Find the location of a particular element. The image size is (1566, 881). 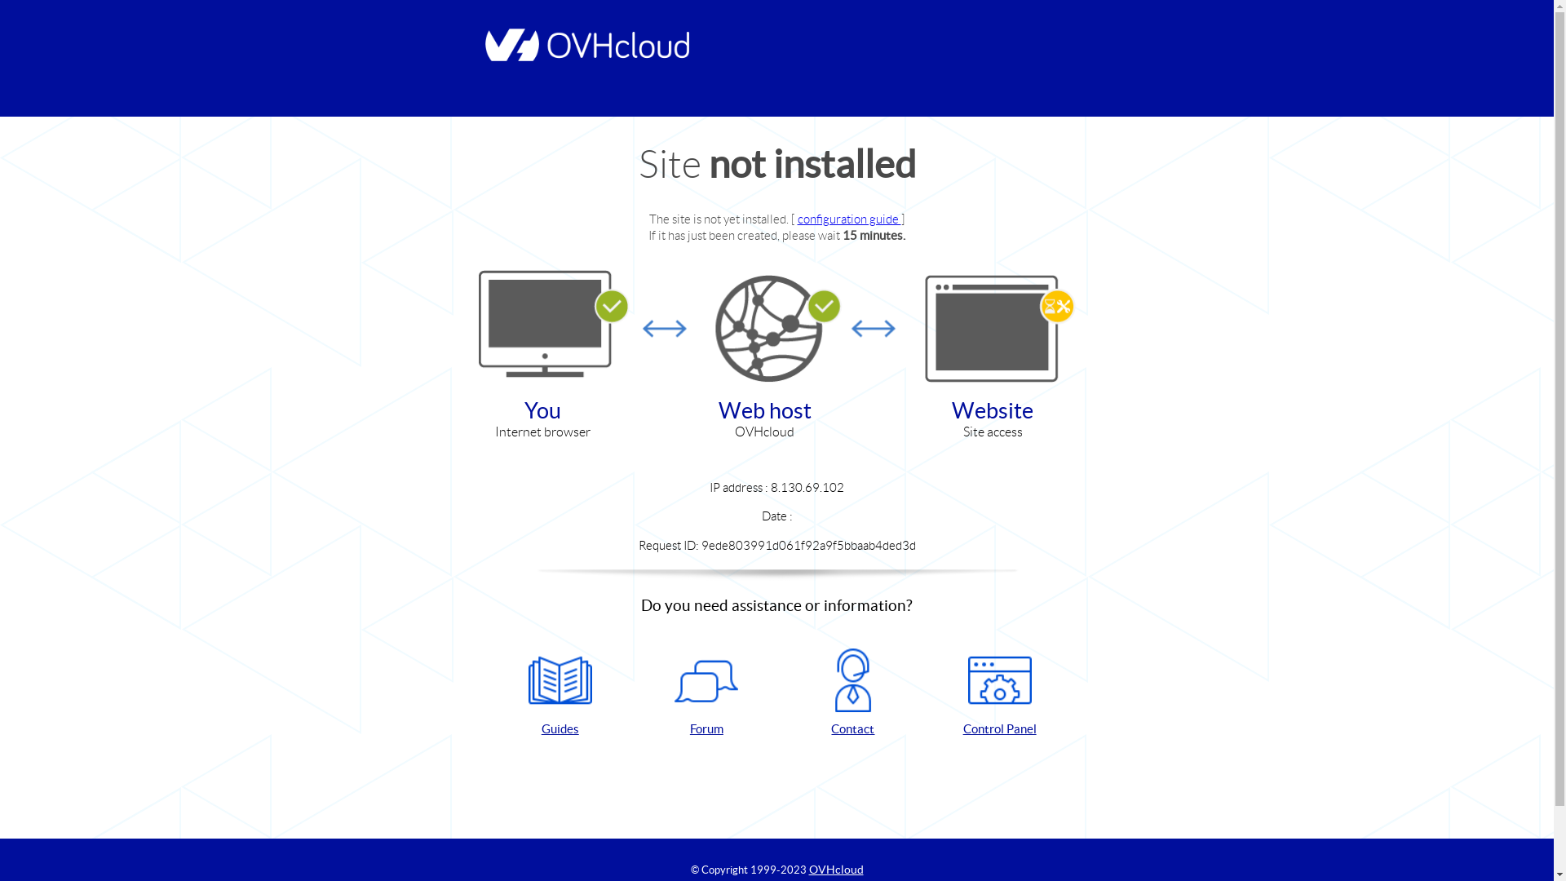

OVHcloud is located at coordinates (837, 870).